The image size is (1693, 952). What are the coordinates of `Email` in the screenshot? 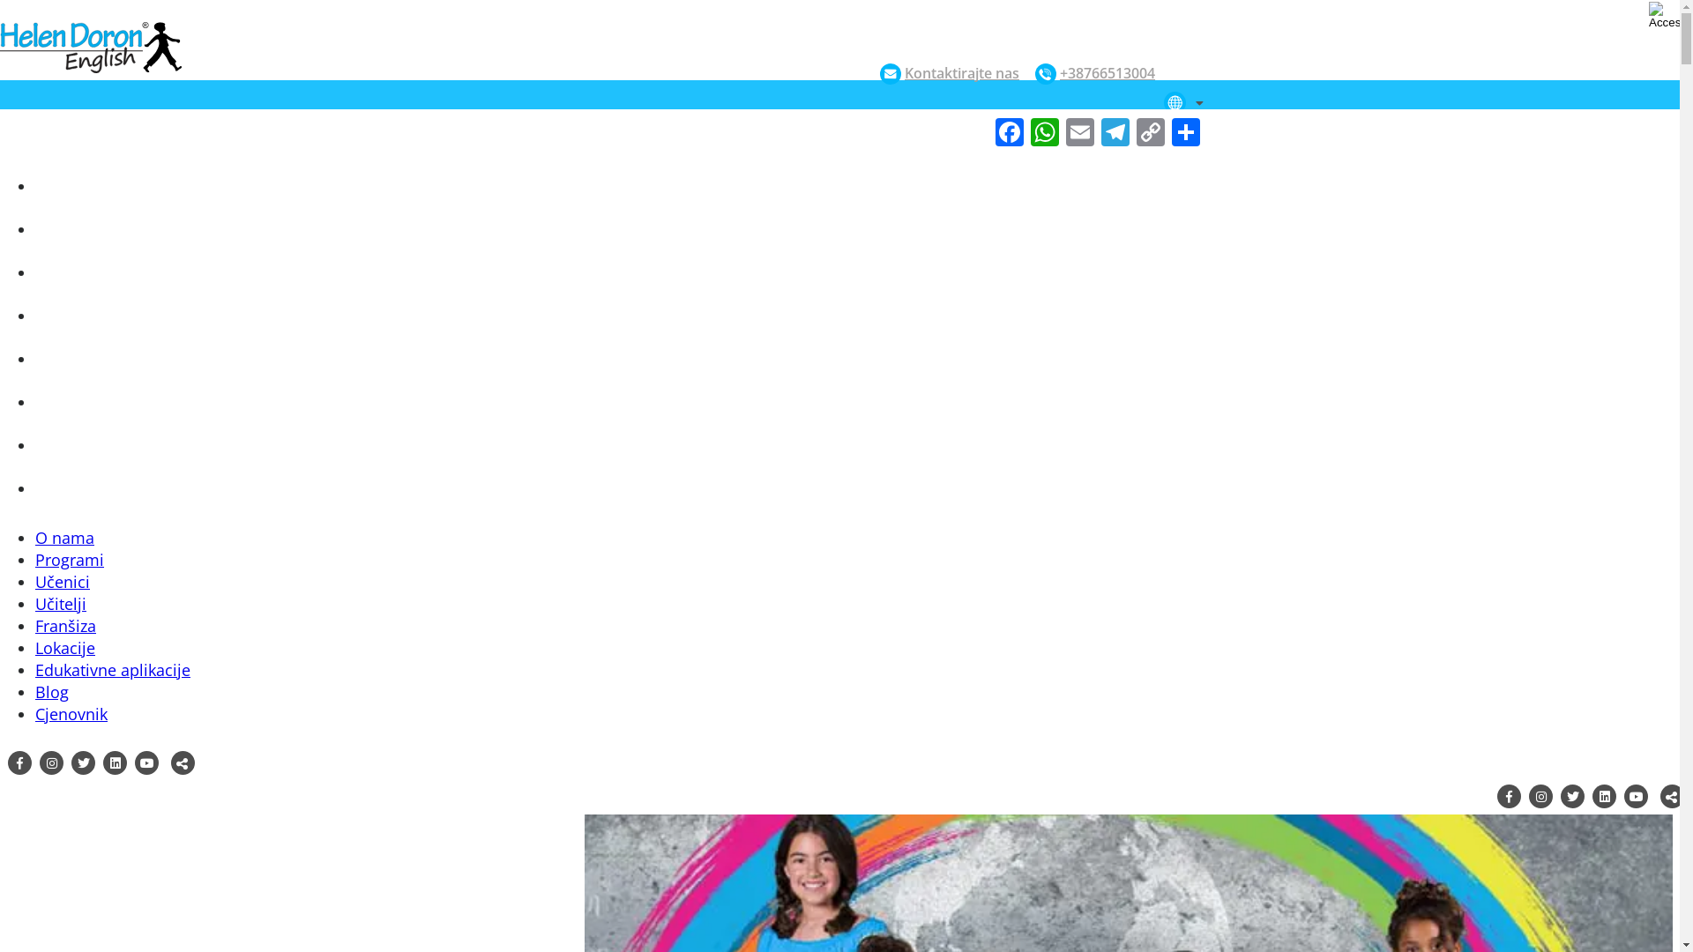 It's located at (1080, 134).